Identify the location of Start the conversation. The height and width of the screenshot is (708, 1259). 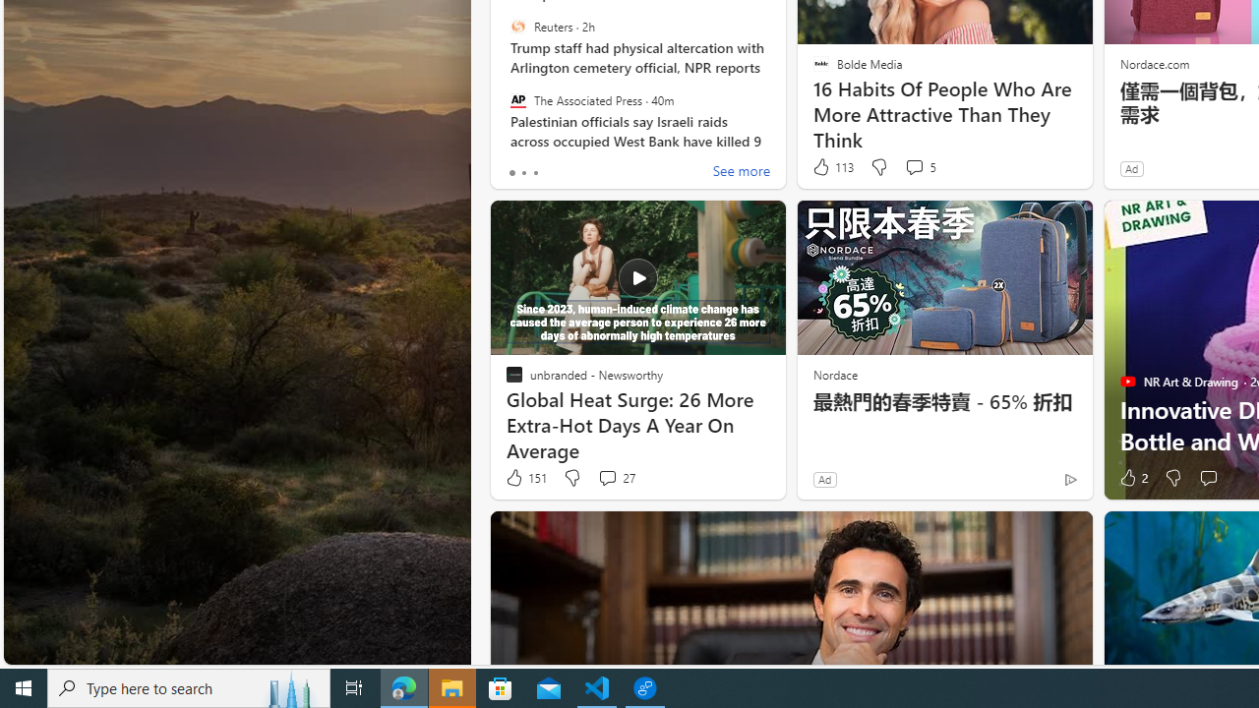
(1208, 478).